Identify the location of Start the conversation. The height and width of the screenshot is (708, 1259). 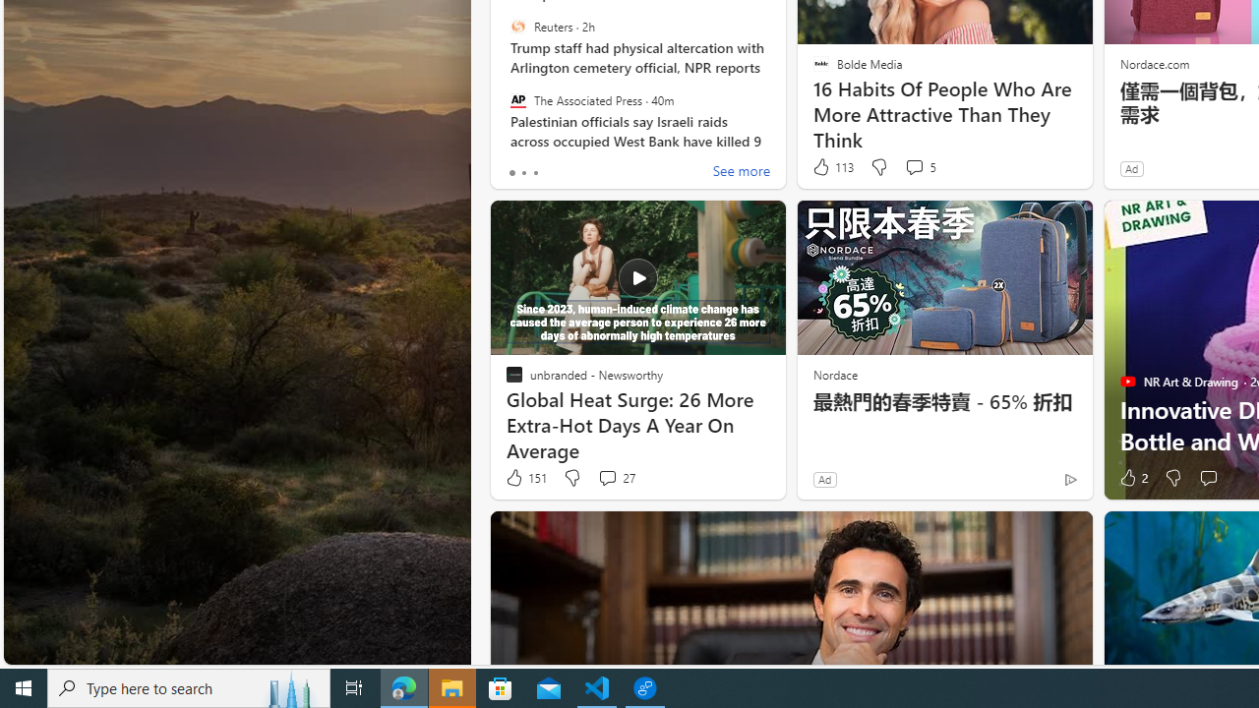
(1208, 478).